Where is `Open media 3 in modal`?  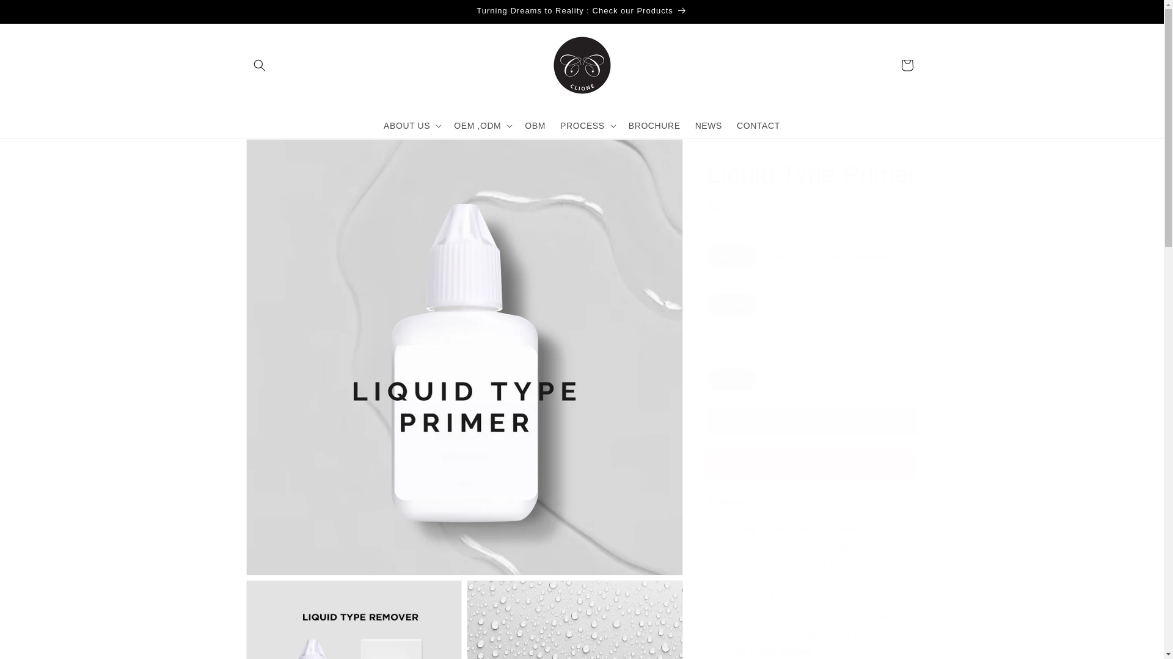
Open media 3 in modal is located at coordinates (574, 620).